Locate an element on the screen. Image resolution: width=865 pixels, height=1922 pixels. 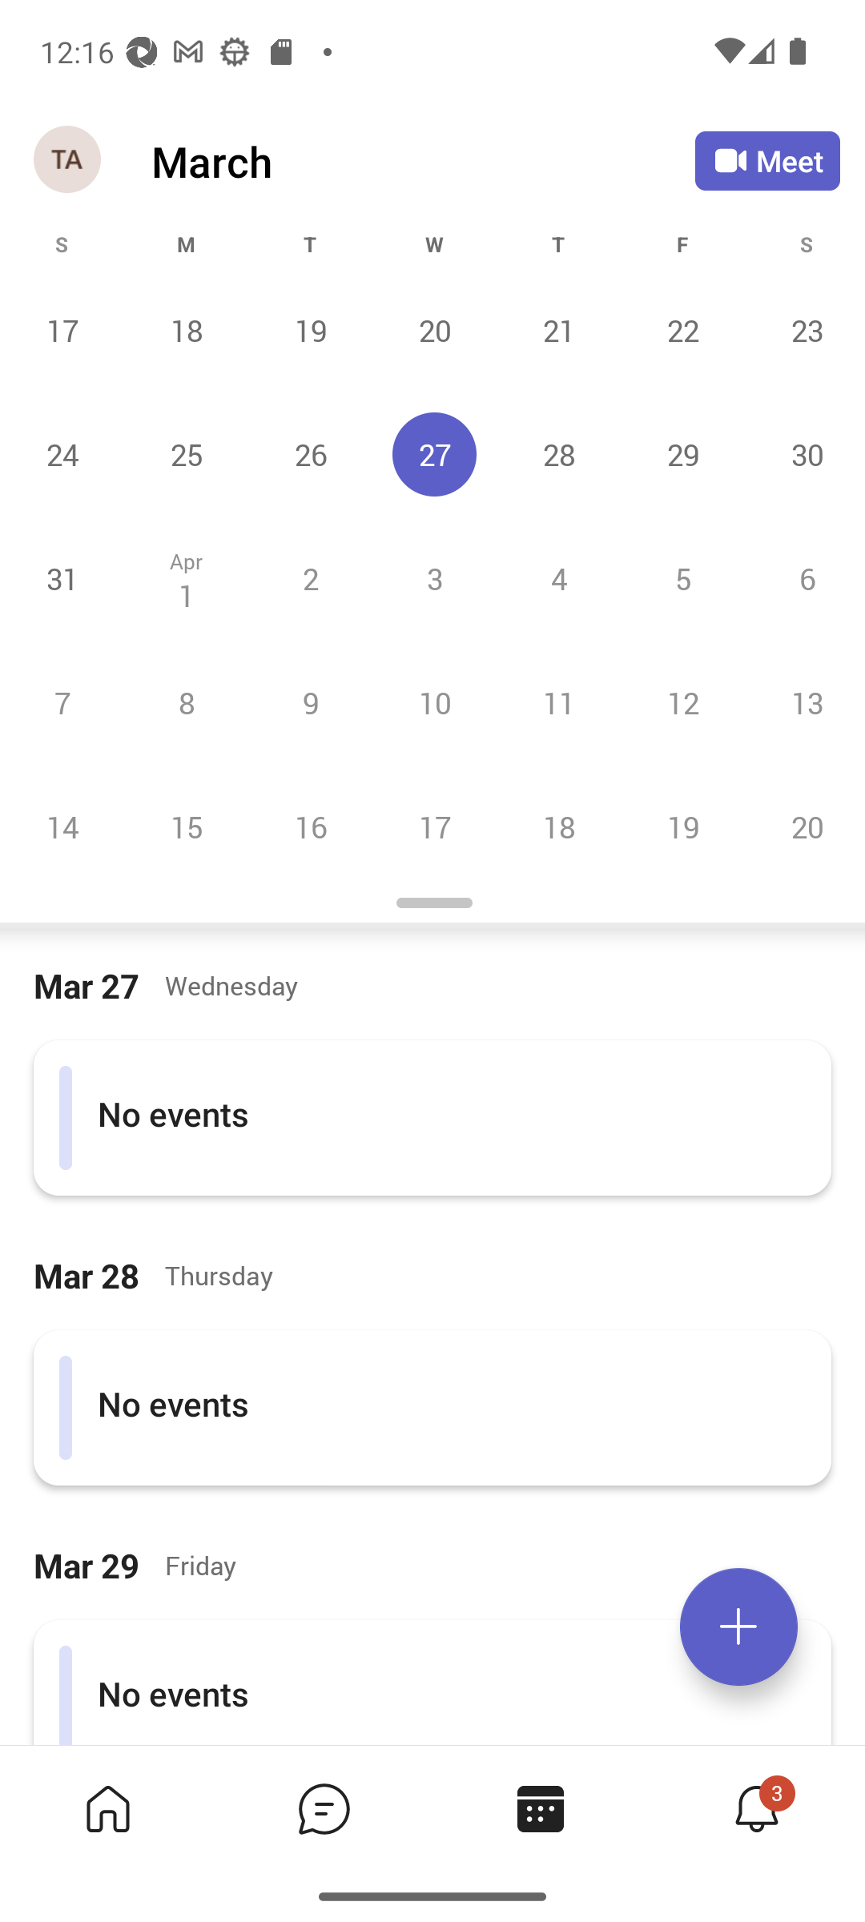
Thursday, April 11 11 is located at coordinates (558, 702).